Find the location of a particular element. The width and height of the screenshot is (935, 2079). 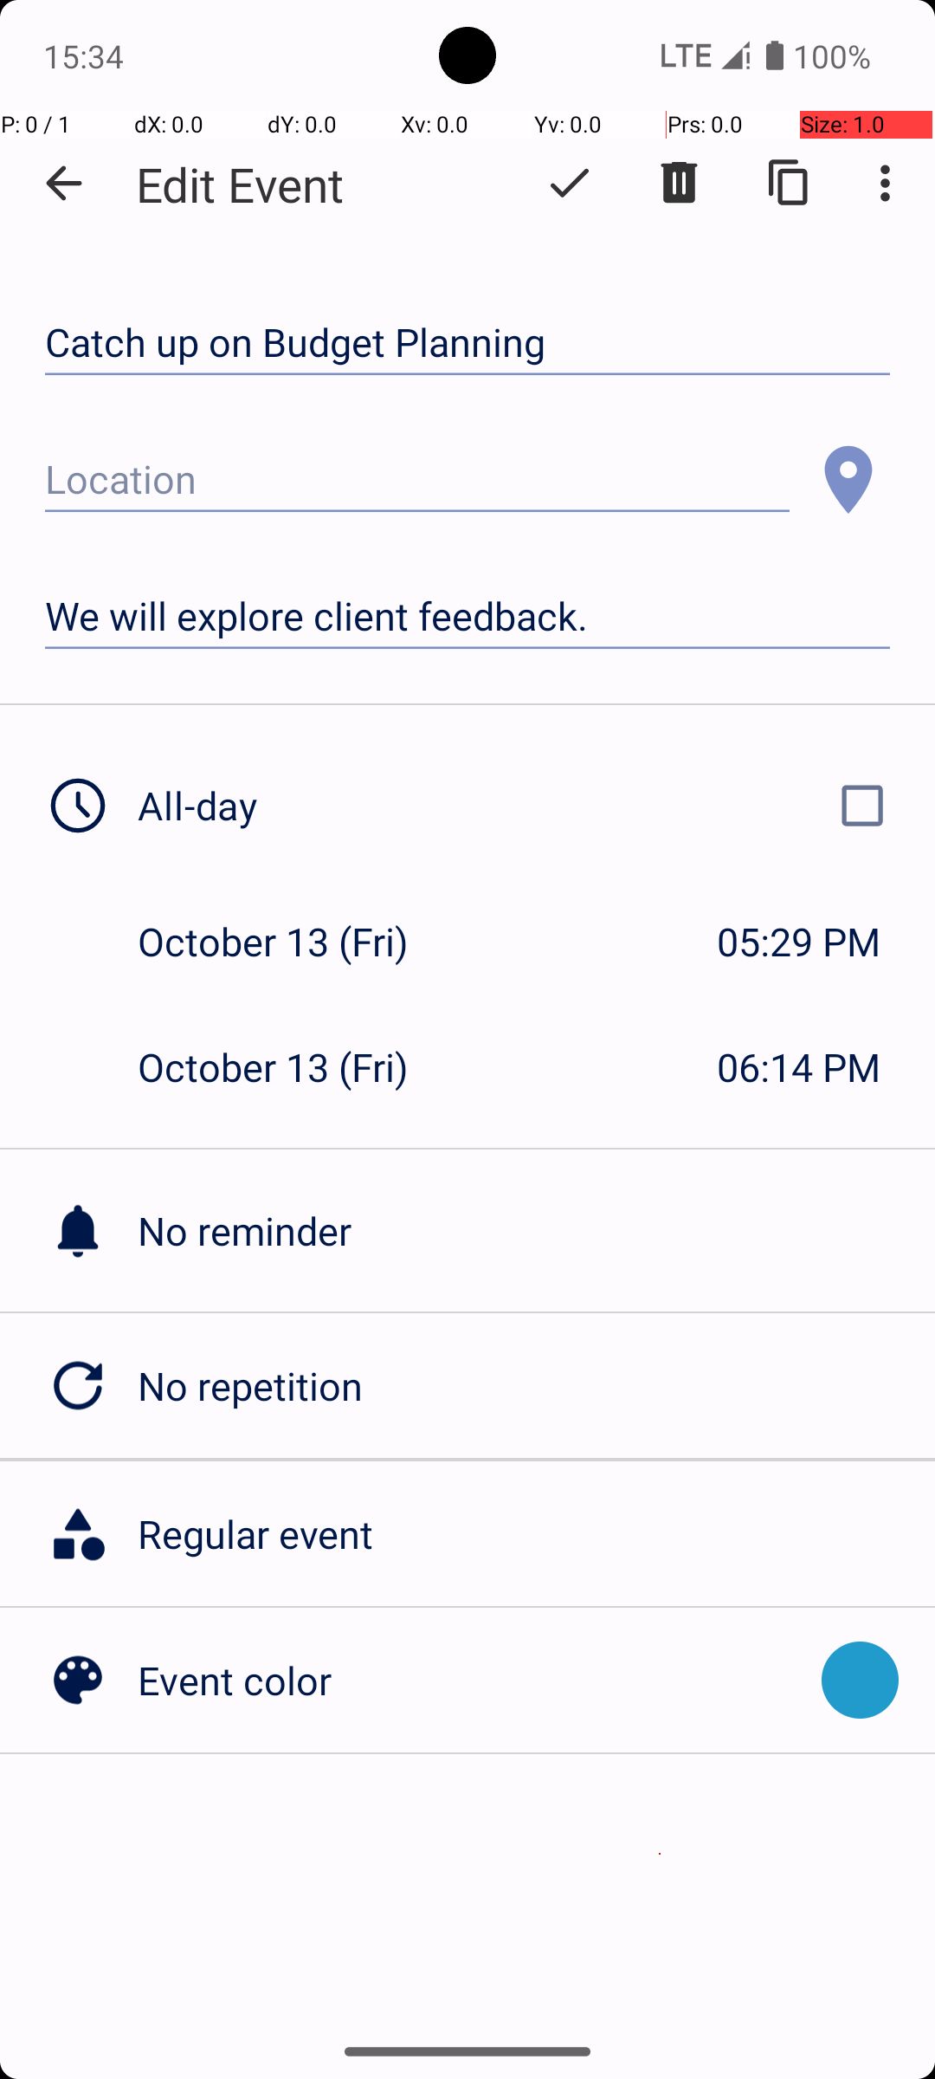

October 13 (Fri) is located at coordinates (291, 941).